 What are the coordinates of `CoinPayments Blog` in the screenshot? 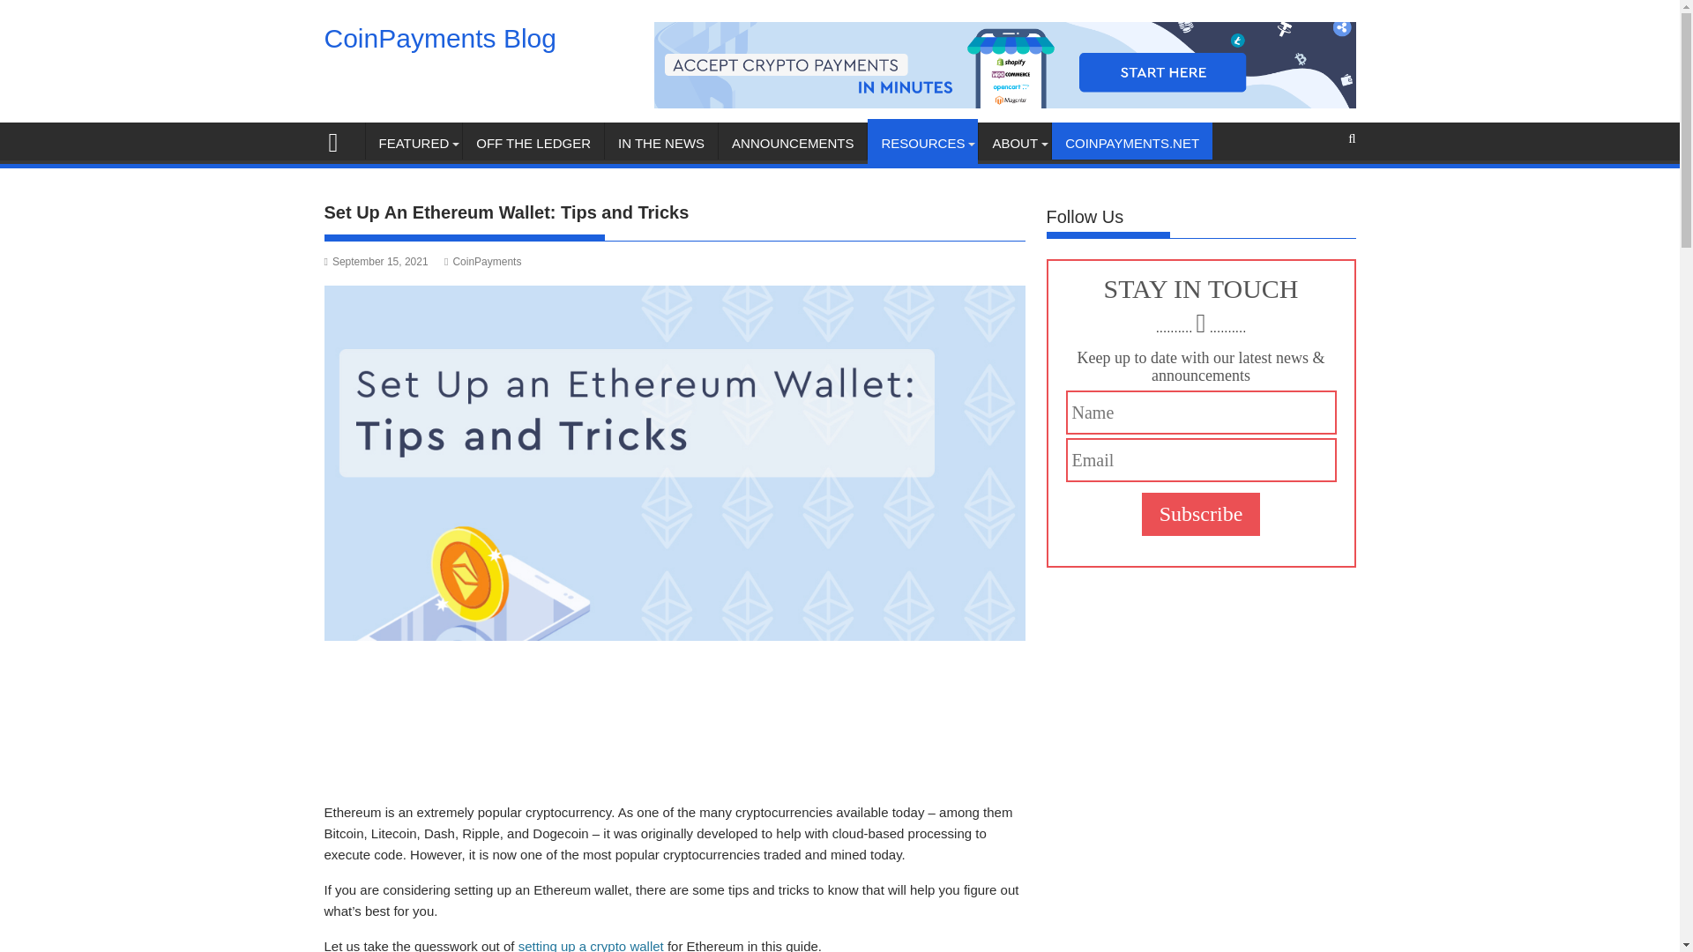 It's located at (340, 139).